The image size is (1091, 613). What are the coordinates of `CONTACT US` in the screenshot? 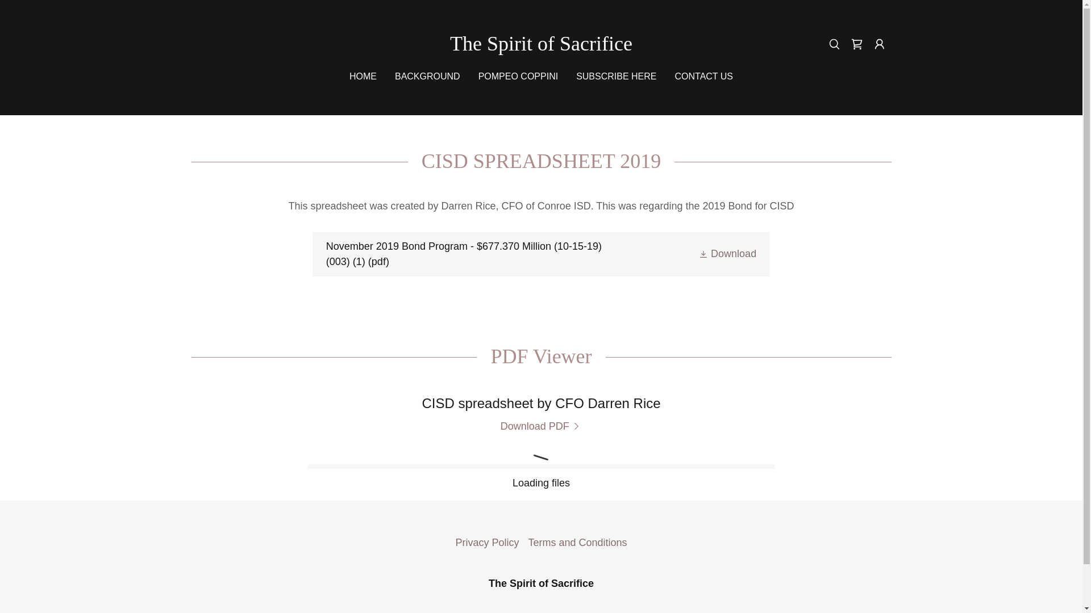 It's located at (705, 76).